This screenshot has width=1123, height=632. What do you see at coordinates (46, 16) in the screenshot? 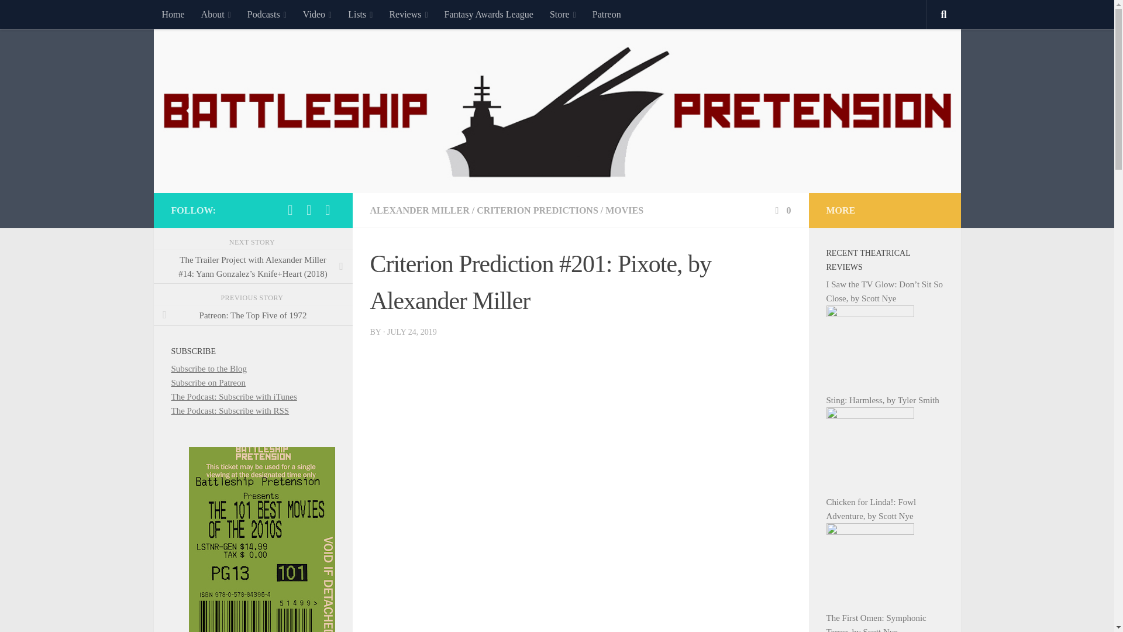
I see `Skip to content` at bounding box center [46, 16].